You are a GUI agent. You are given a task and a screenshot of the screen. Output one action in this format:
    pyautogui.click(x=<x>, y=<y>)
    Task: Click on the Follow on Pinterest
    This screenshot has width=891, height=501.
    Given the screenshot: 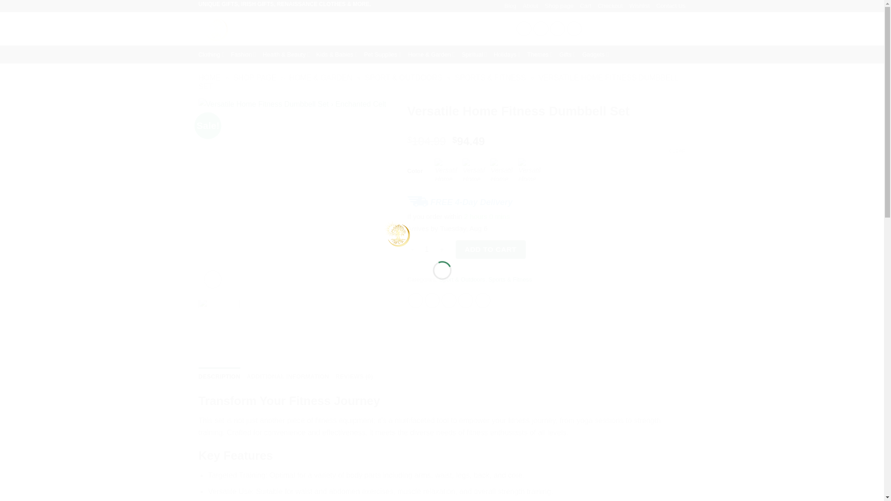 What is the action you would take?
    pyautogui.click(x=574, y=29)
    